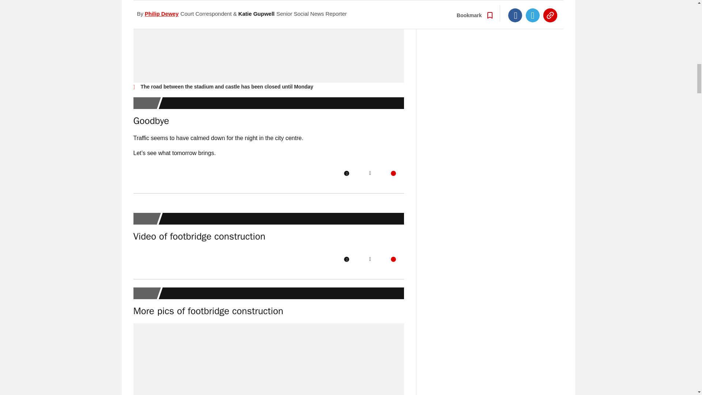 The image size is (702, 395). What do you see at coordinates (370, 259) in the screenshot?
I see `Twitter` at bounding box center [370, 259].